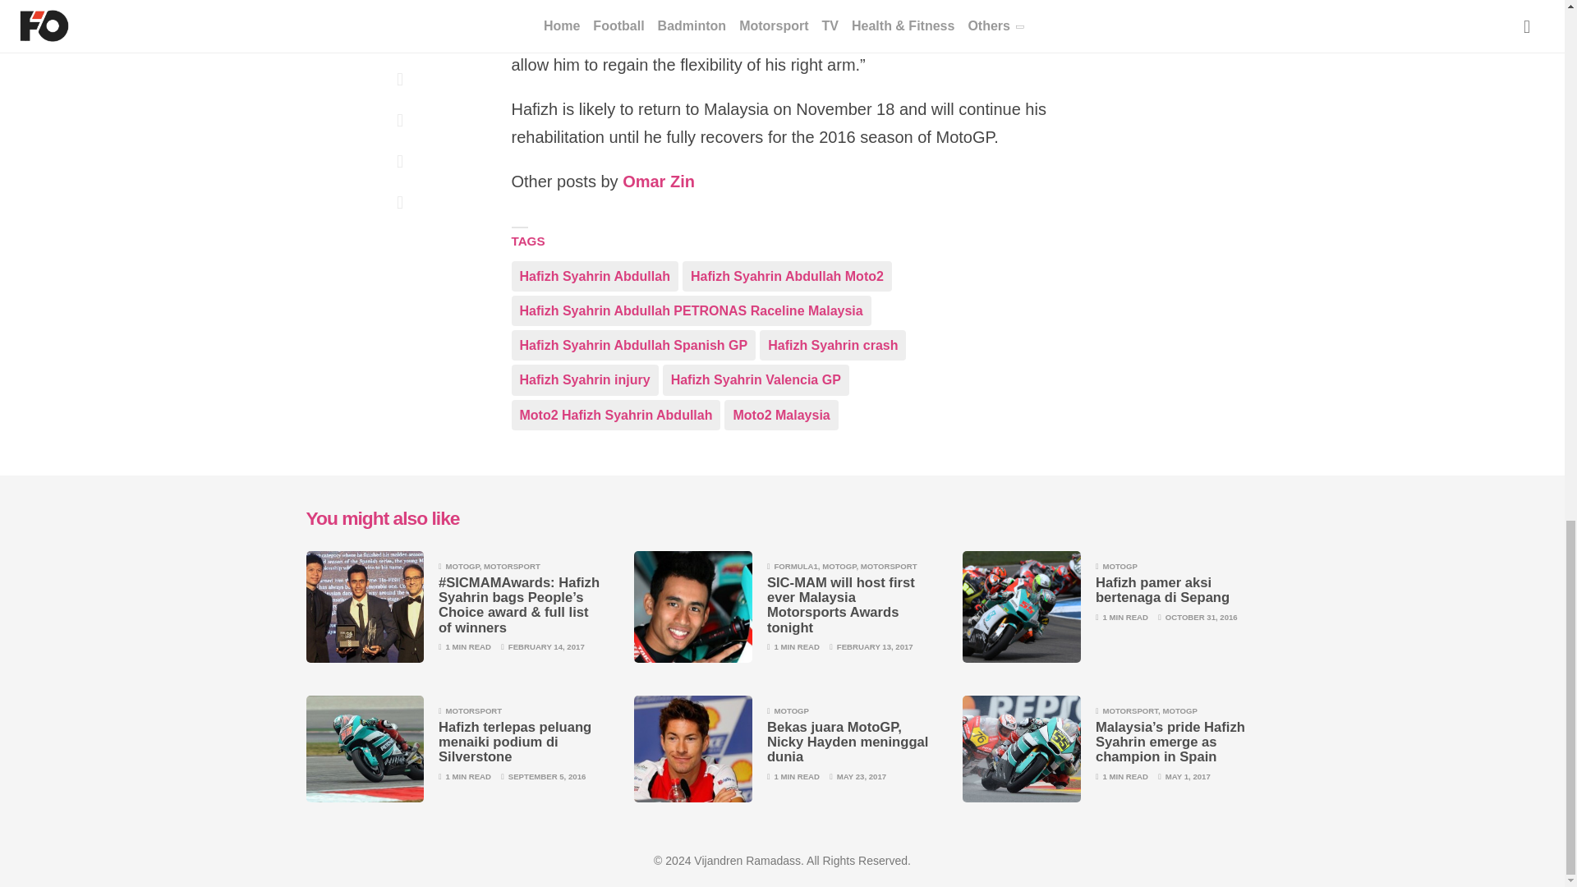 This screenshot has height=887, width=1577. I want to click on Hafizh Syahrin Abdullah PETRONAS Raceline Malaysia, so click(690, 310).